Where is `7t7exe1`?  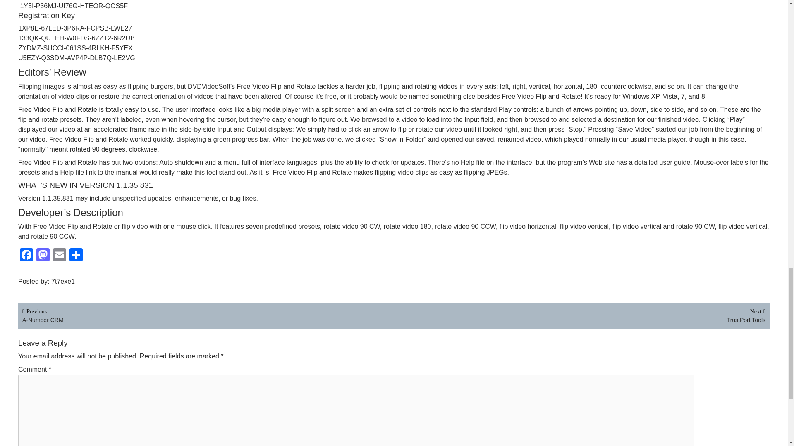 7t7exe1 is located at coordinates (65, 281).